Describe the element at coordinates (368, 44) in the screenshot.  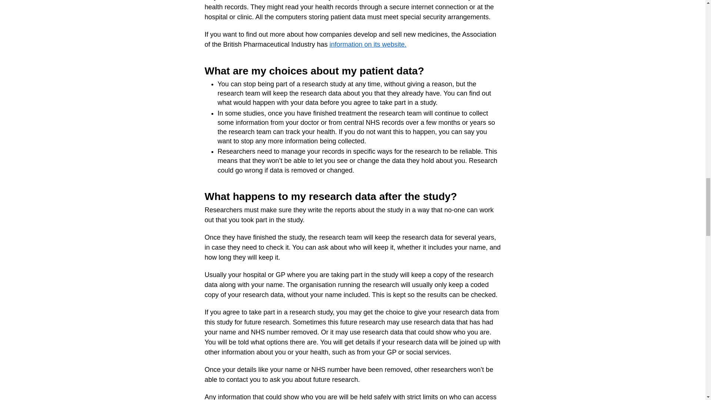
I see `information on its website.` at that location.